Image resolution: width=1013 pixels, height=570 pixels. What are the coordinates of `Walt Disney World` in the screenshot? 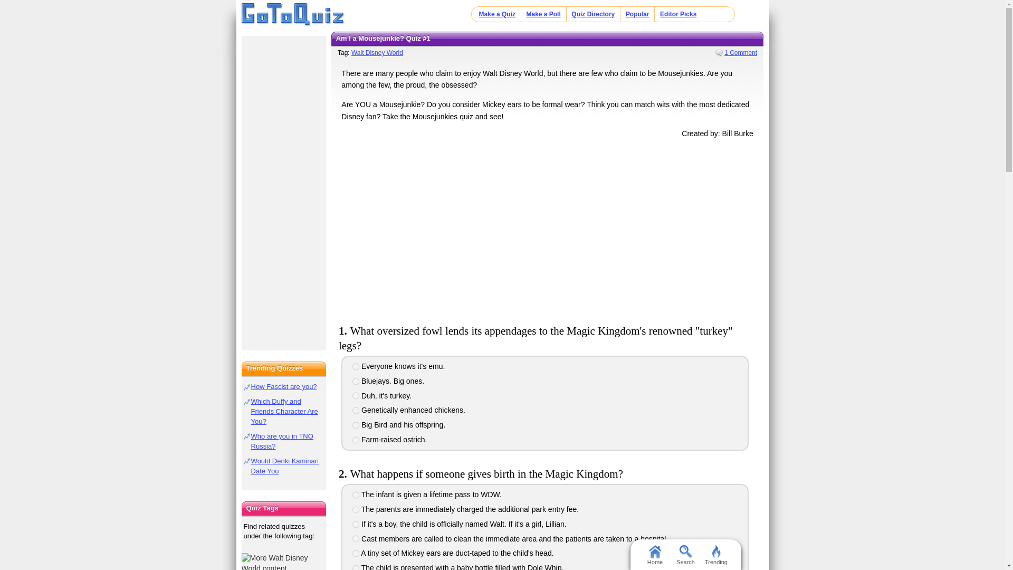 It's located at (377, 52).